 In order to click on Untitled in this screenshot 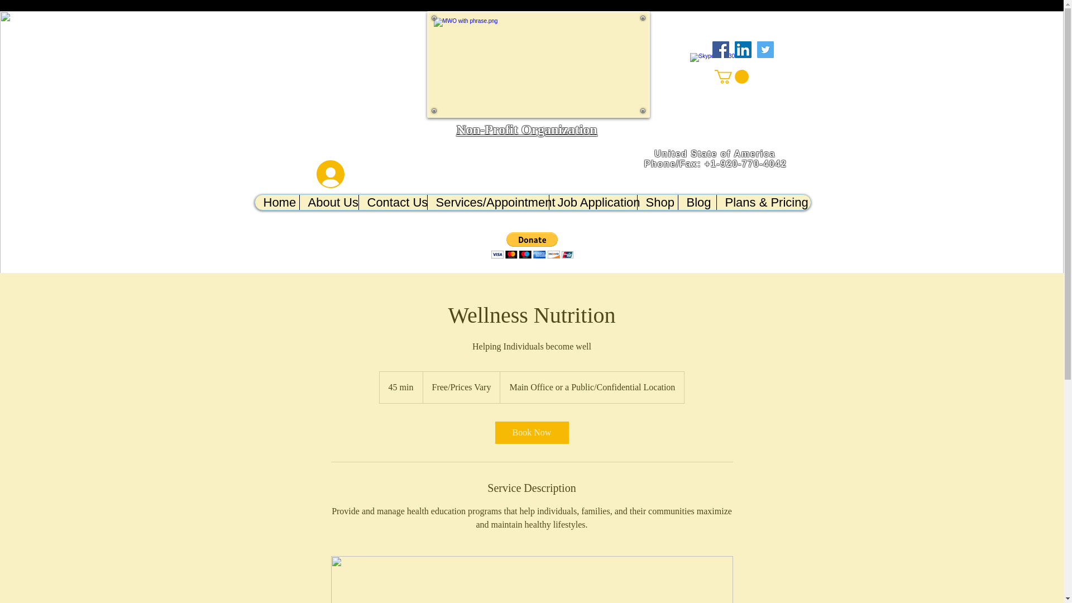, I will do `click(538, 64)`.